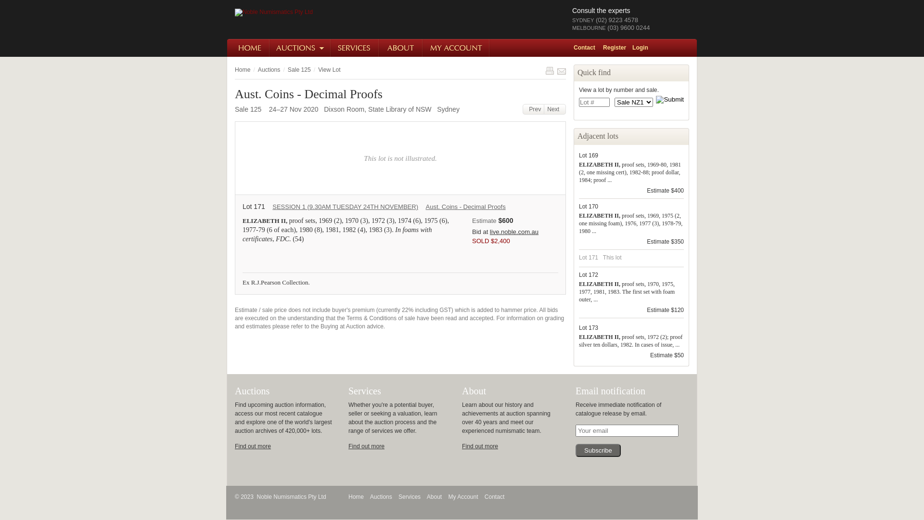 The width and height of the screenshot is (924, 520). Describe the element at coordinates (410, 497) in the screenshot. I see `Services` at that location.